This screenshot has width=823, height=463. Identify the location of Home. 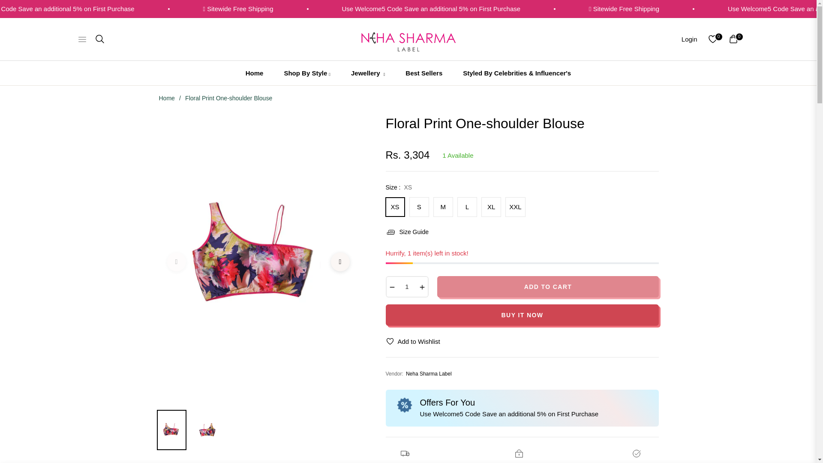
(167, 98).